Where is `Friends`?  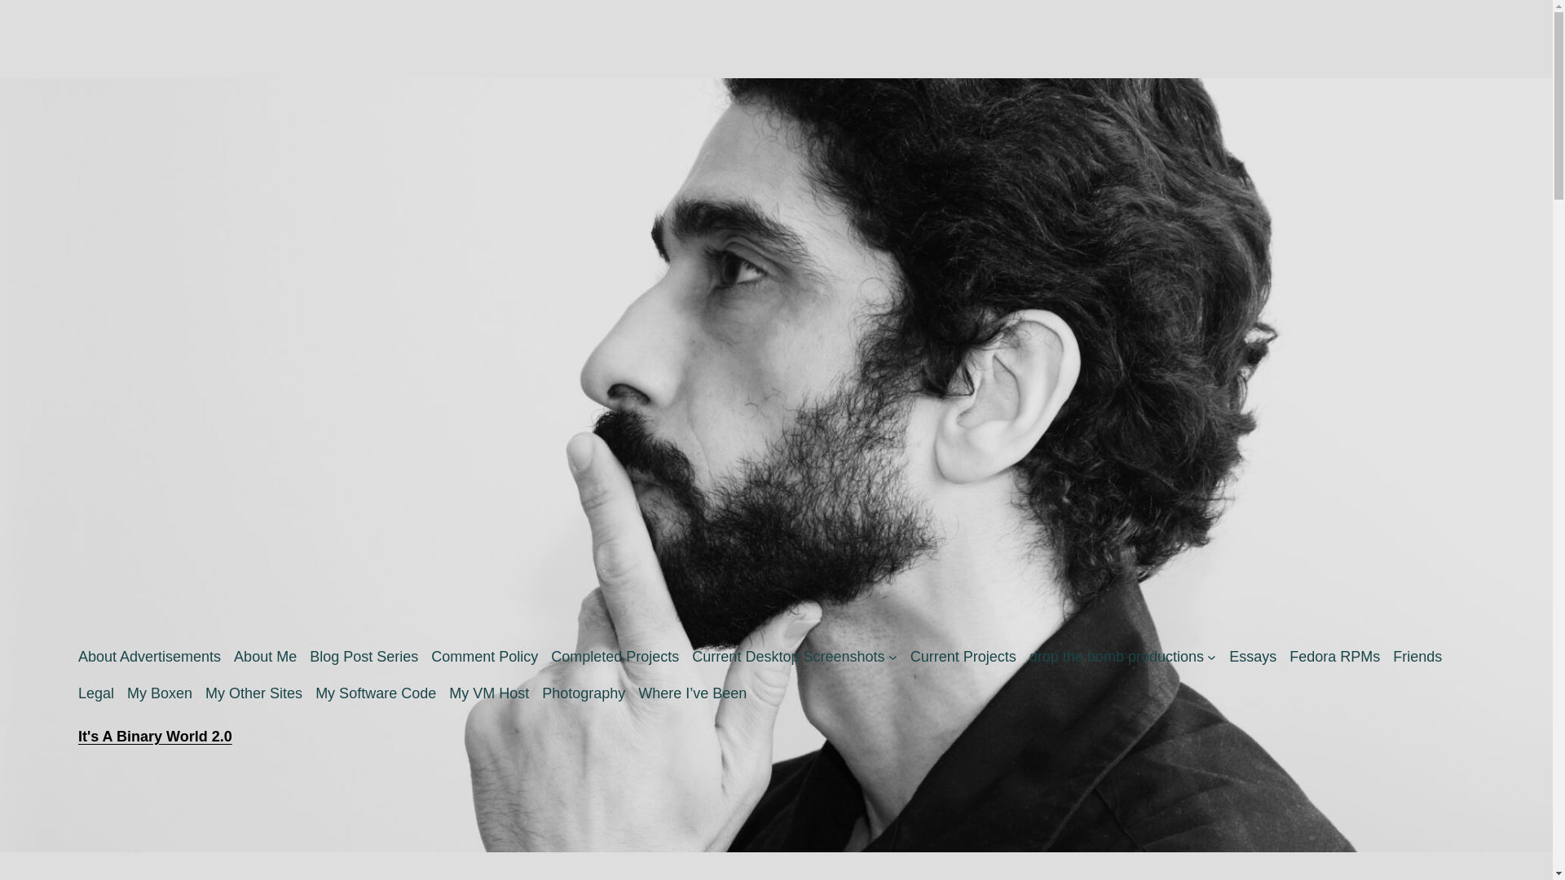
Friends is located at coordinates (1417, 657).